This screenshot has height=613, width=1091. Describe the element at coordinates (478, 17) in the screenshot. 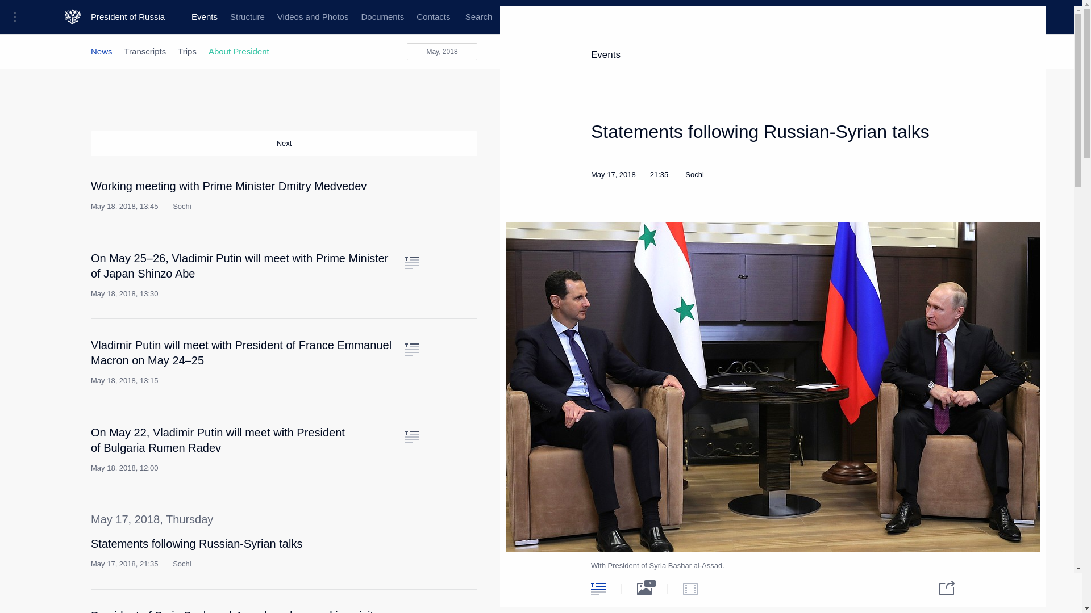

I see `Global website search` at that location.